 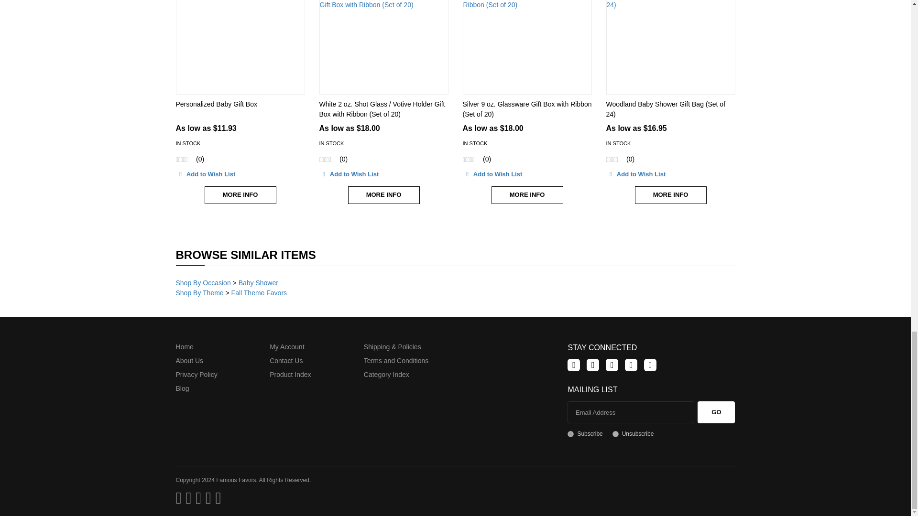 I want to click on Follow Us on Pinterest, so click(x=631, y=365).